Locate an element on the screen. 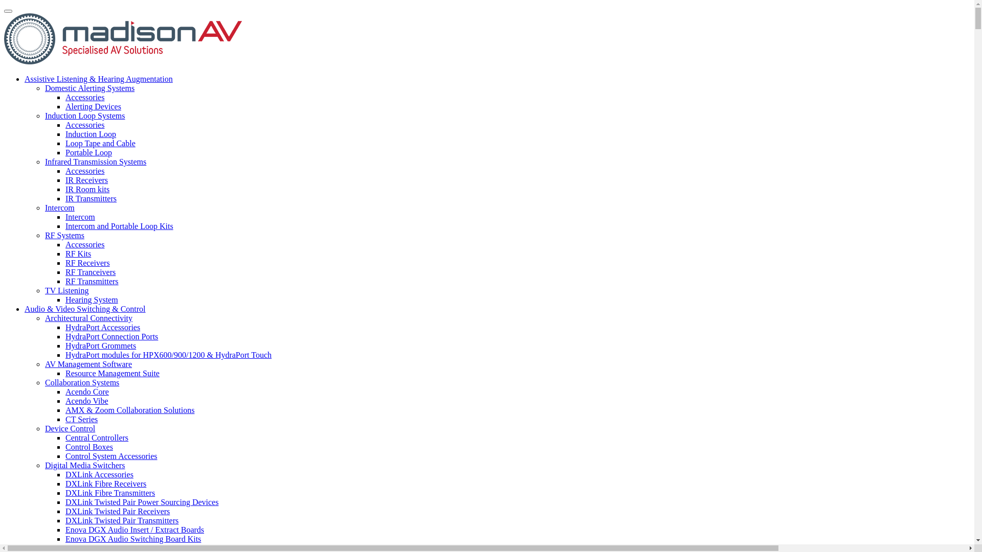  Device Control is located at coordinates (70, 428).